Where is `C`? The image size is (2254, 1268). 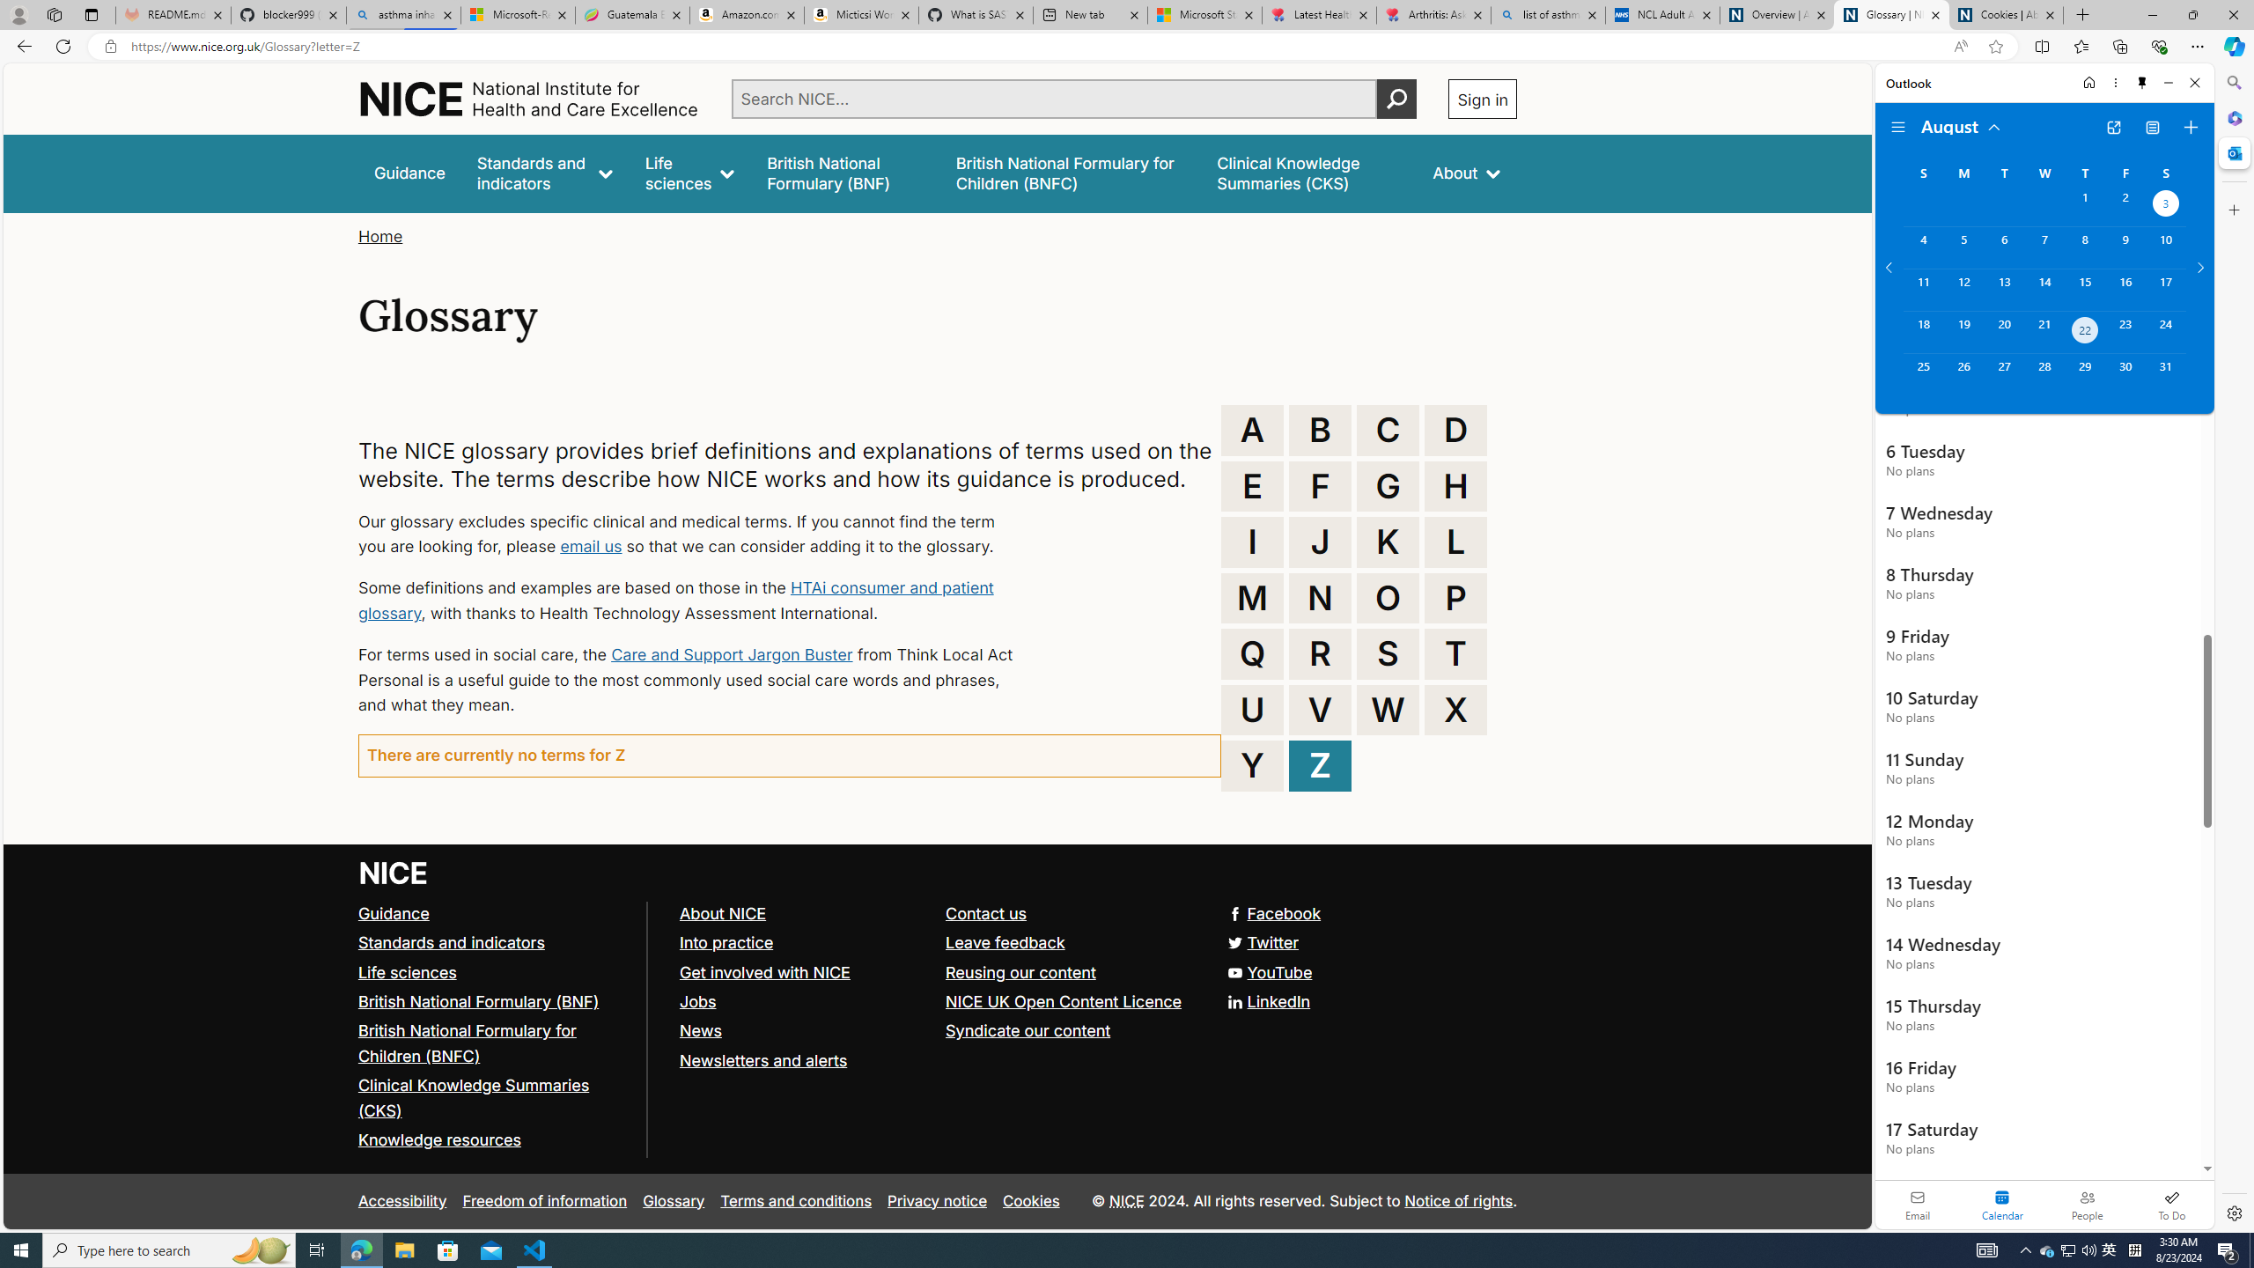
C is located at coordinates (1388, 430).